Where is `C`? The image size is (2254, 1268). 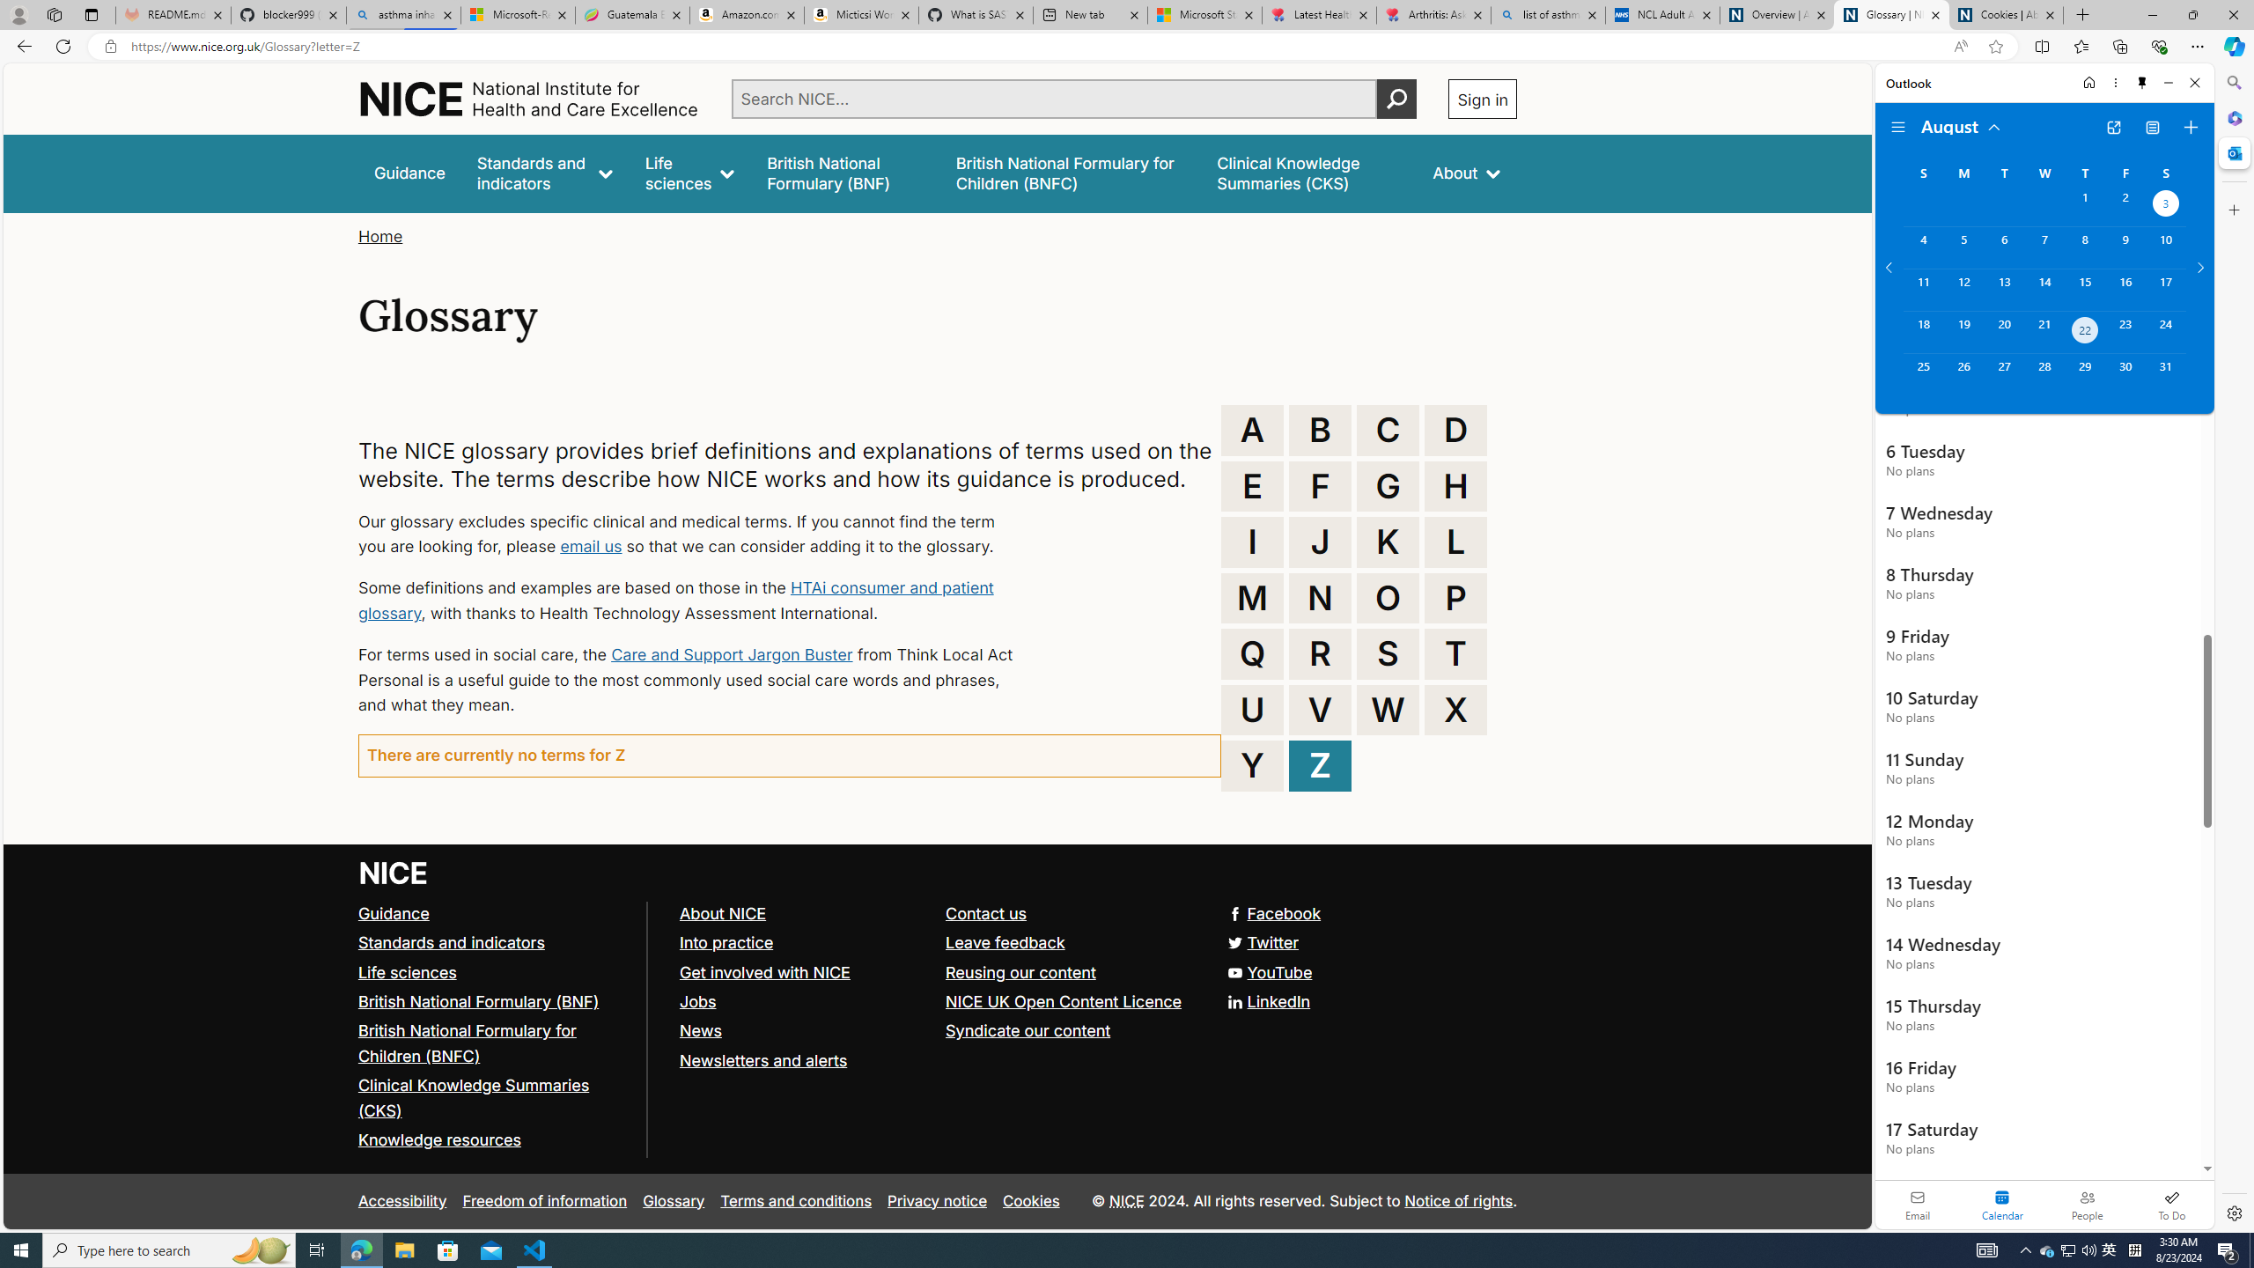
C is located at coordinates (1388, 430).